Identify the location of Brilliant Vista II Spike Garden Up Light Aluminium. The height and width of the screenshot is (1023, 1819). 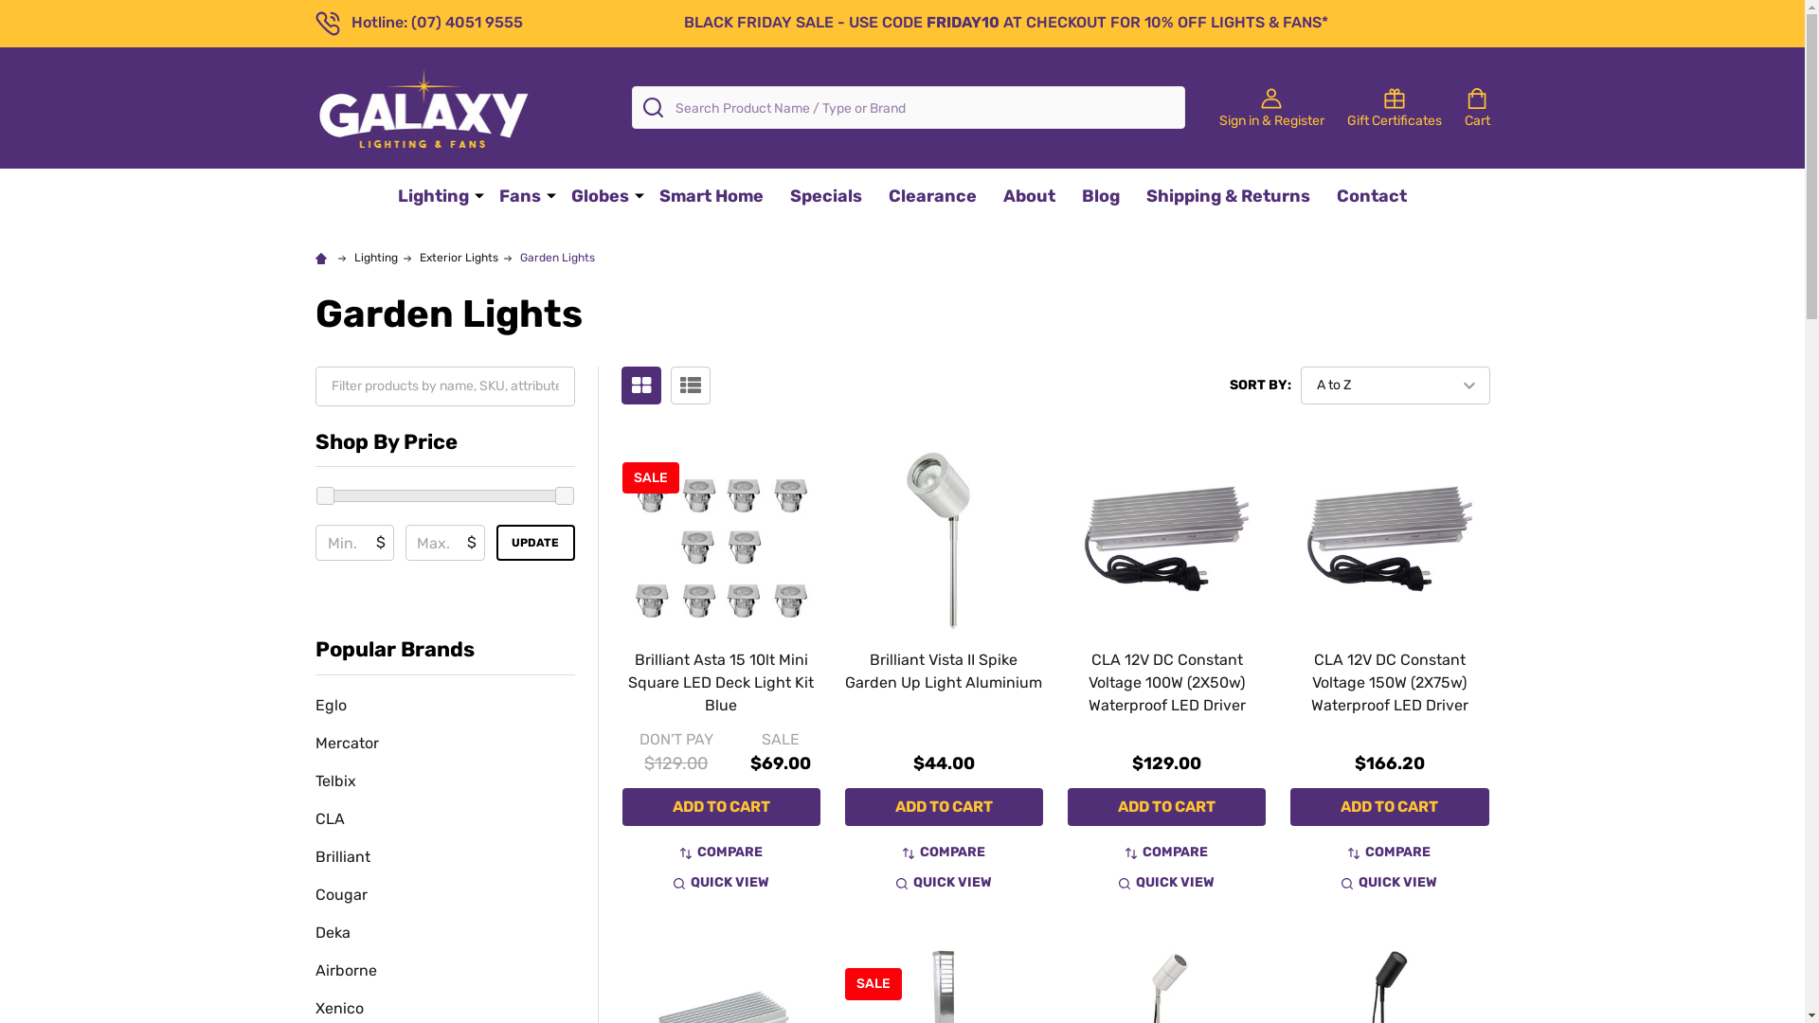
(944, 538).